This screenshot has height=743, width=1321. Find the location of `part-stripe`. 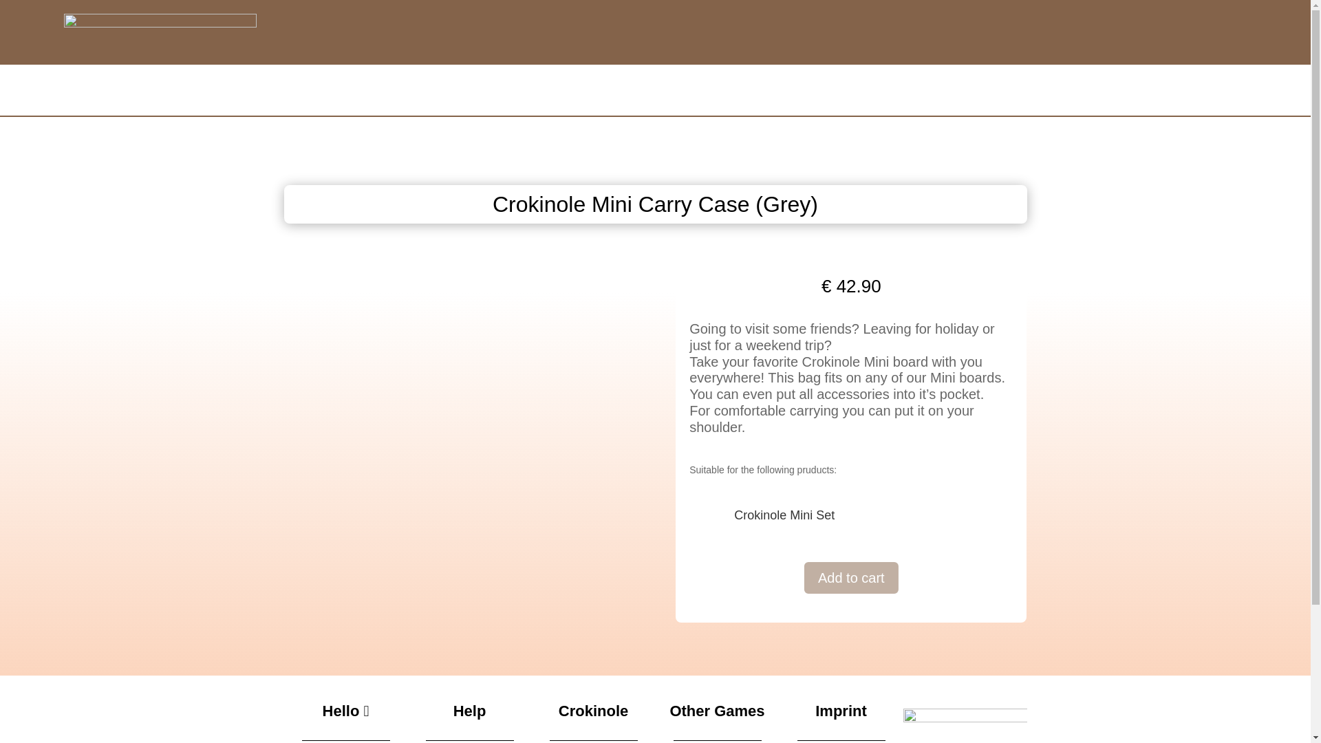

part-stripe is located at coordinates (964, 726).